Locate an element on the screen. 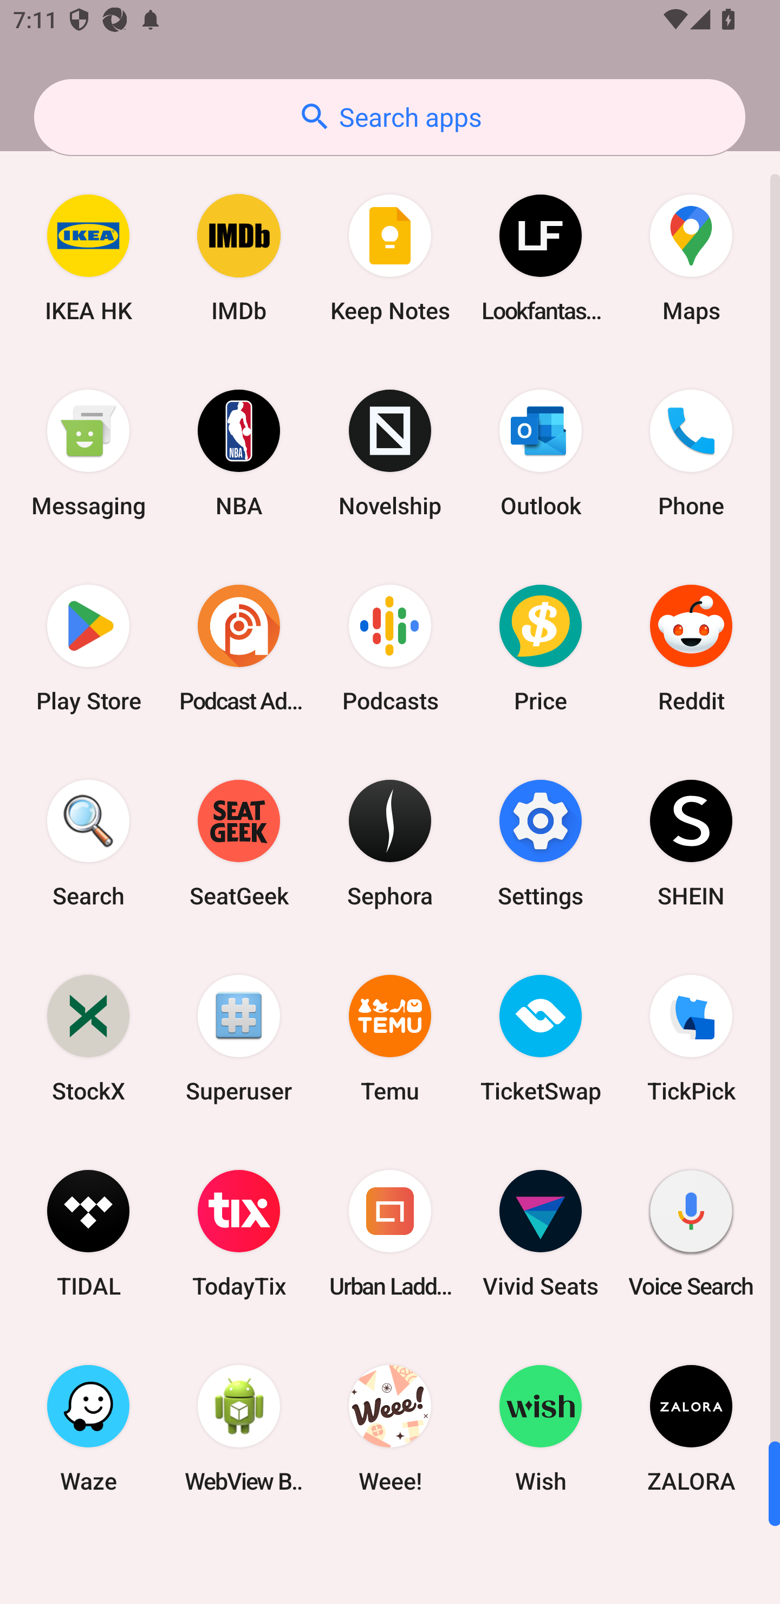  StockX is located at coordinates (88, 1037).